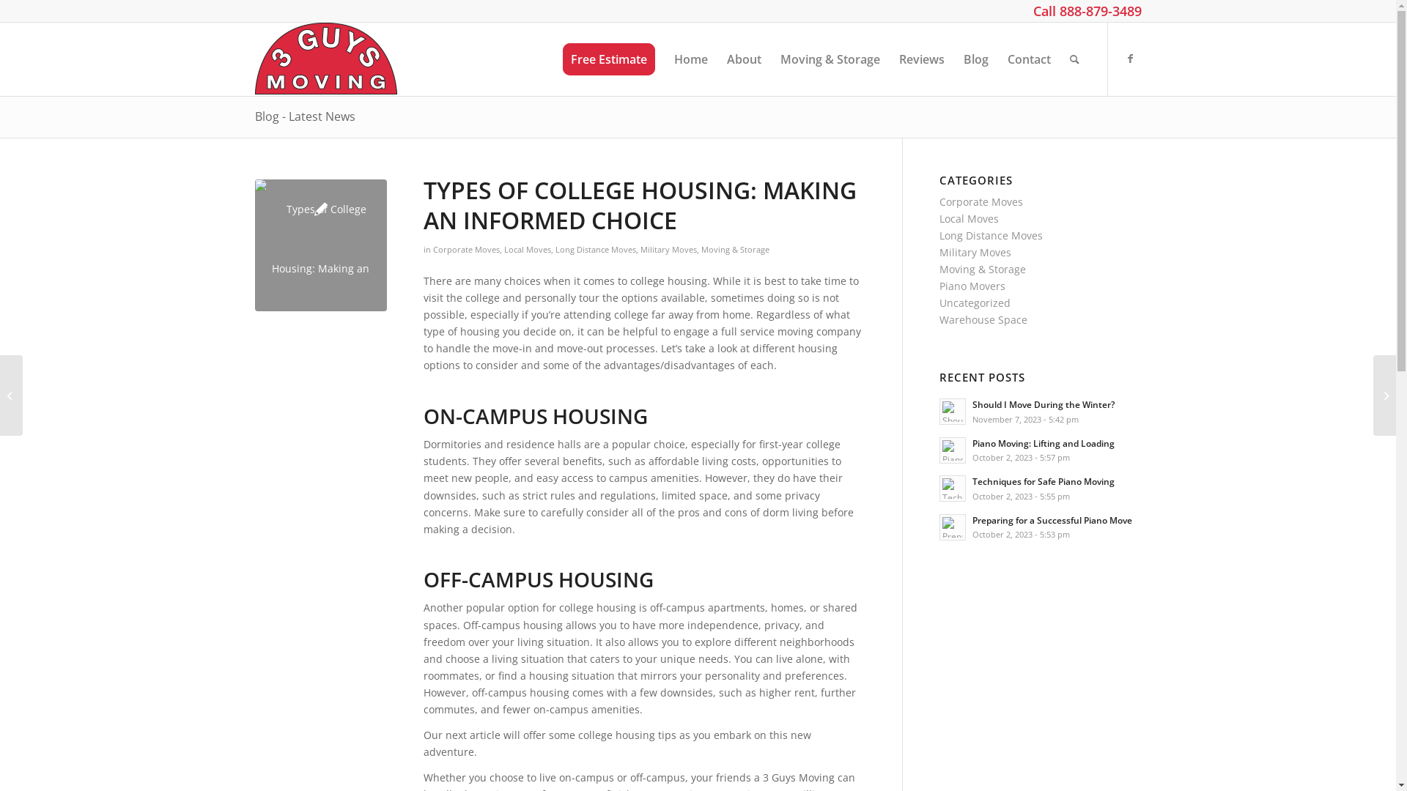 This screenshot has height=791, width=1407. Describe the element at coordinates (734, 249) in the screenshot. I see `Moving & Storage` at that location.